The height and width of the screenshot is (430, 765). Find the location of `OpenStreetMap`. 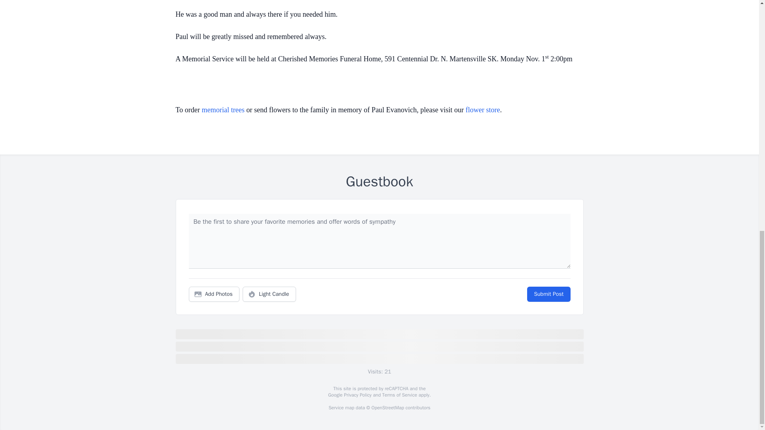

OpenStreetMap is located at coordinates (387, 408).